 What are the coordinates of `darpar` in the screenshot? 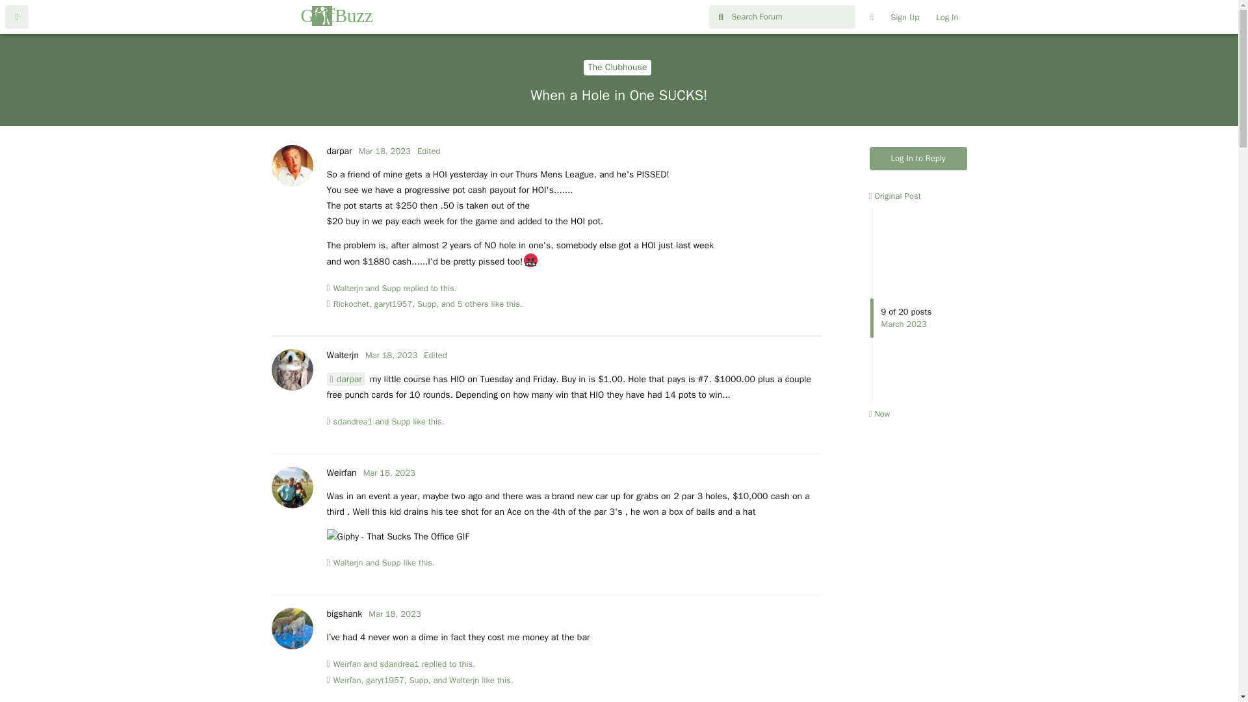 It's located at (339, 151).